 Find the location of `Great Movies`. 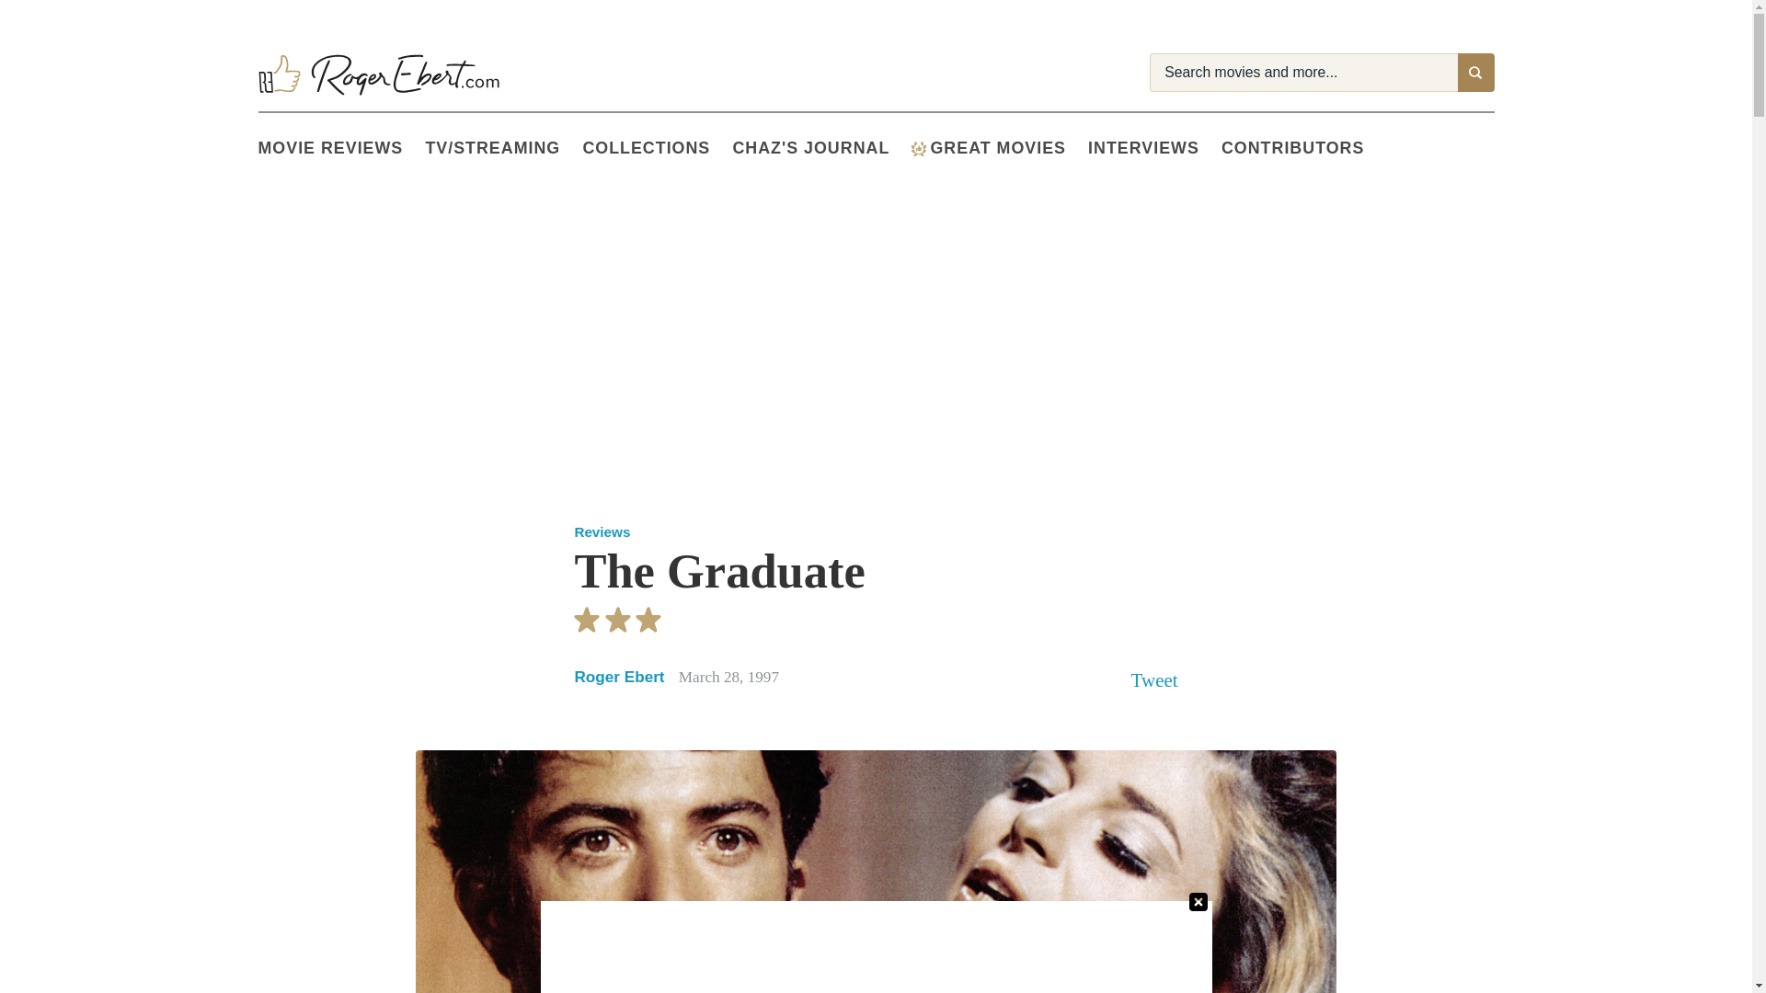

Great Movies is located at coordinates (918, 149).